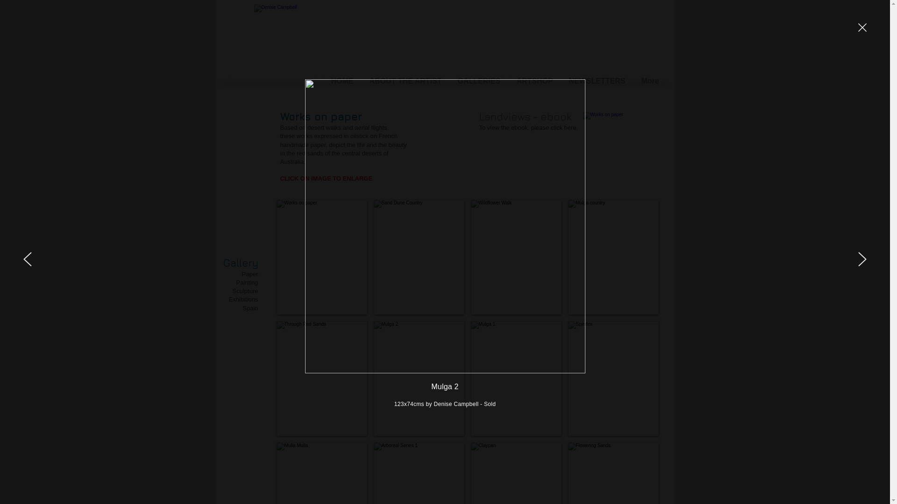 This screenshot has width=897, height=504. What do you see at coordinates (246, 291) in the screenshot?
I see `Sculpture` at bounding box center [246, 291].